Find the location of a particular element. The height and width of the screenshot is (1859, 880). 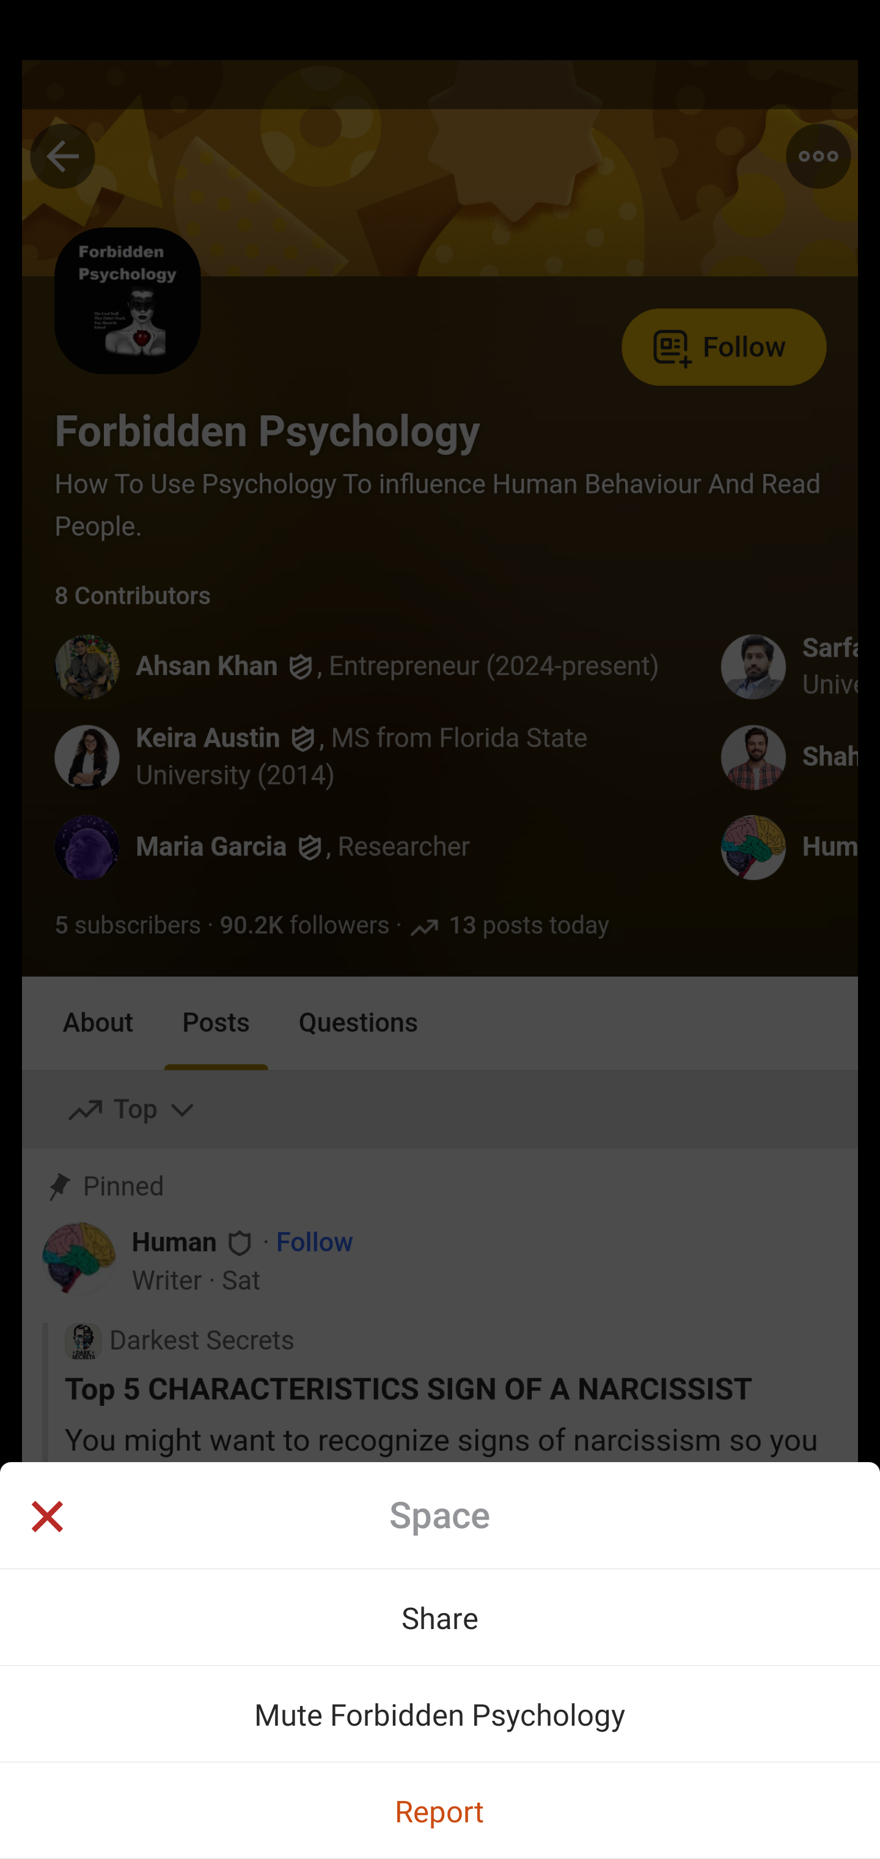

 is located at coordinates (46, 1519).